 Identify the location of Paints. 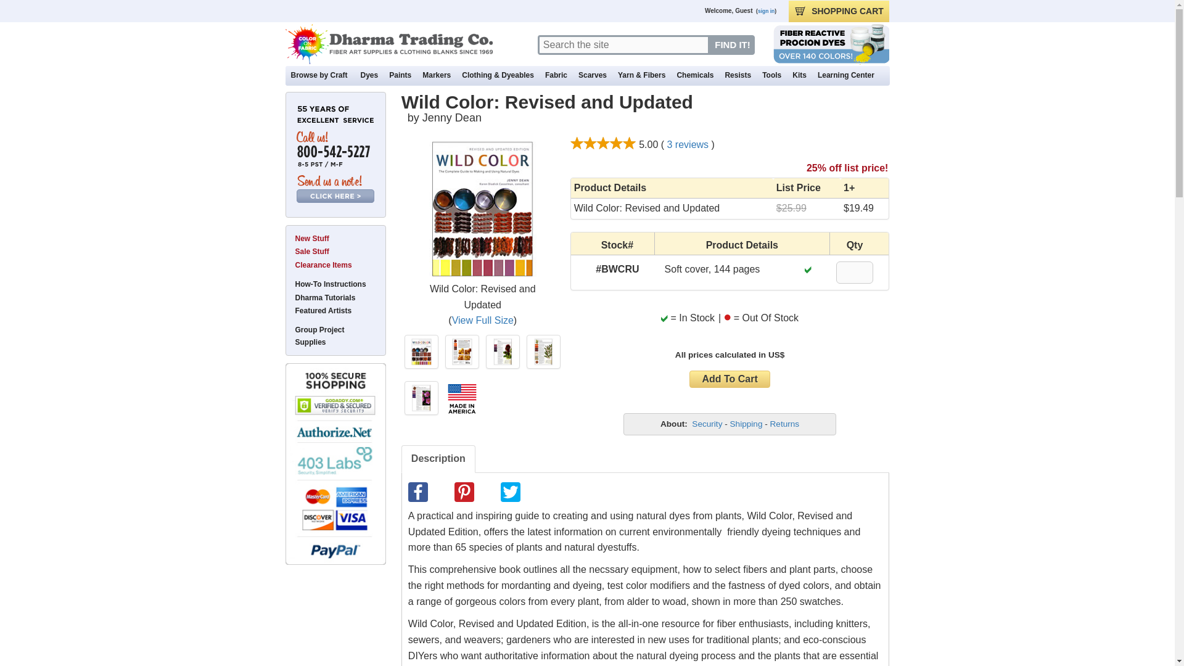
(400, 75).